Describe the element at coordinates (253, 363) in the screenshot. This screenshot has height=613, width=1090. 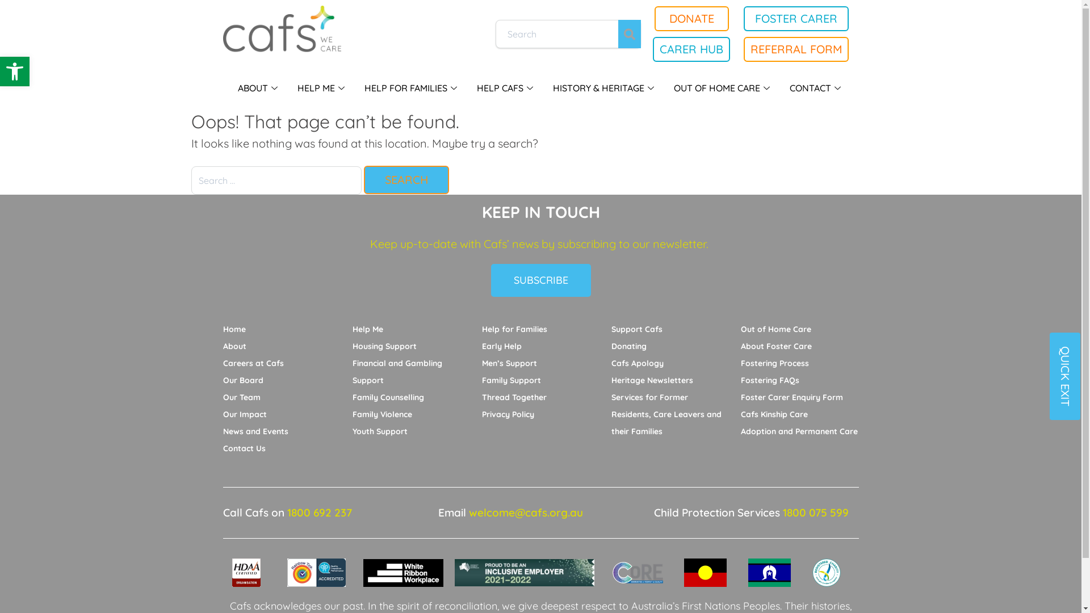
I see `Careers at Cafs` at that location.